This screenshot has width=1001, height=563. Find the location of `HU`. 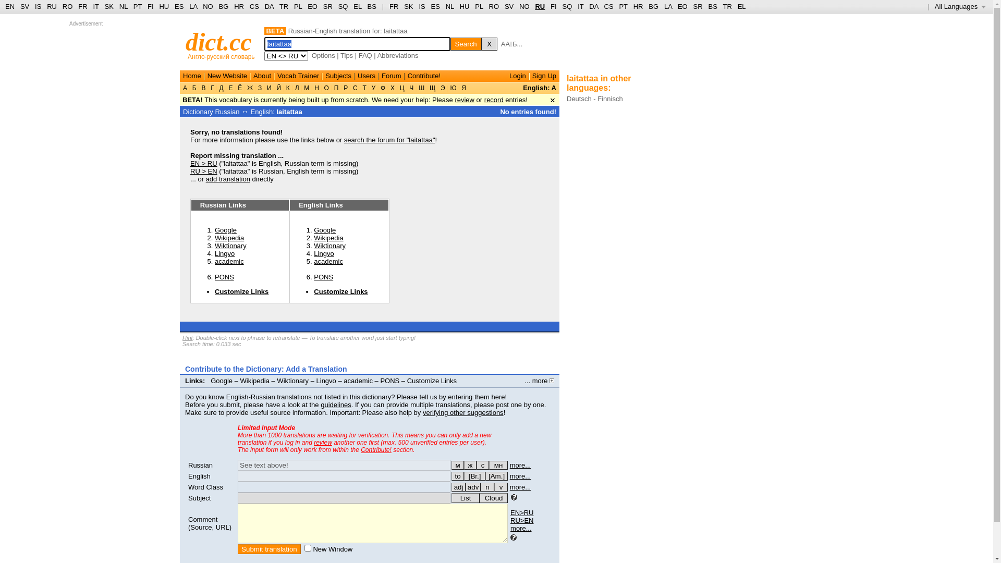

HU is located at coordinates (465, 6).